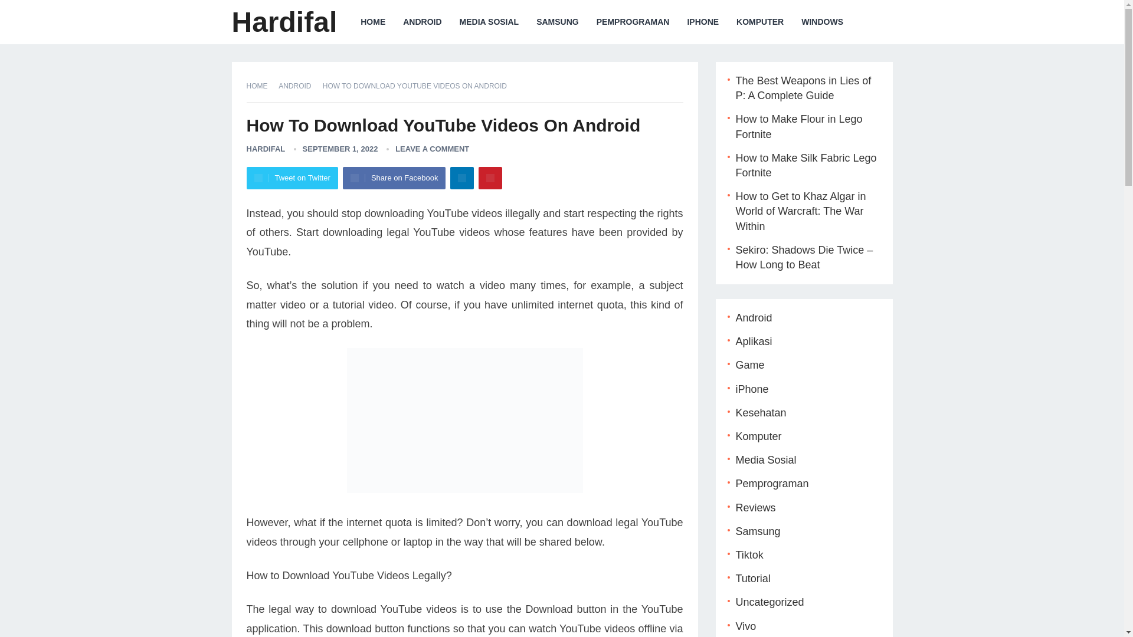 This screenshot has width=1133, height=637. What do you see at coordinates (461, 178) in the screenshot?
I see `LinkedIn` at bounding box center [461, 178].